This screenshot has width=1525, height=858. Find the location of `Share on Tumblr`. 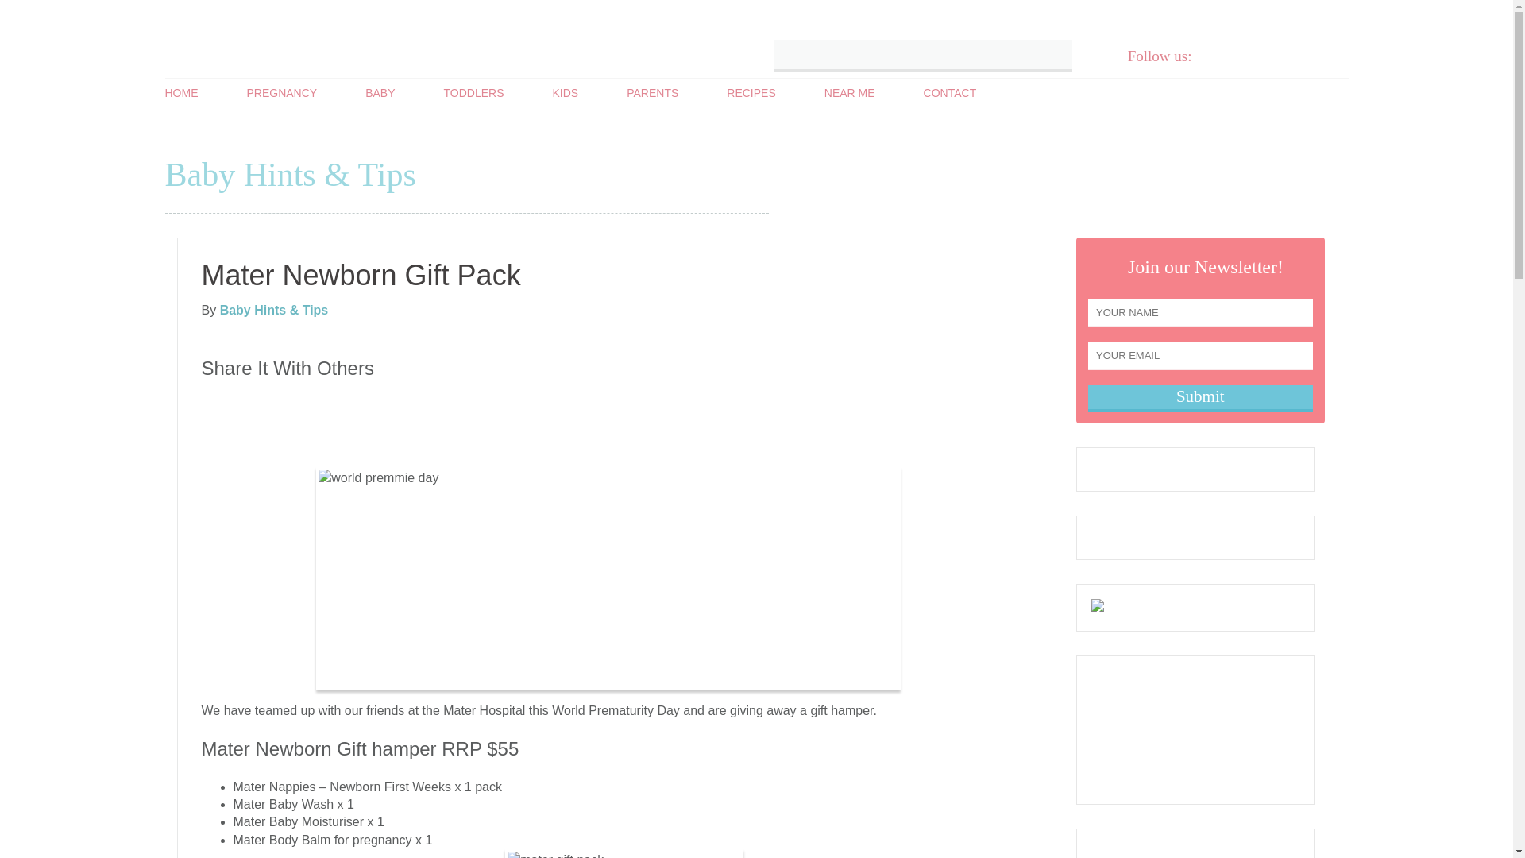

Share on Tumblr is located at coordinates (487, 402).